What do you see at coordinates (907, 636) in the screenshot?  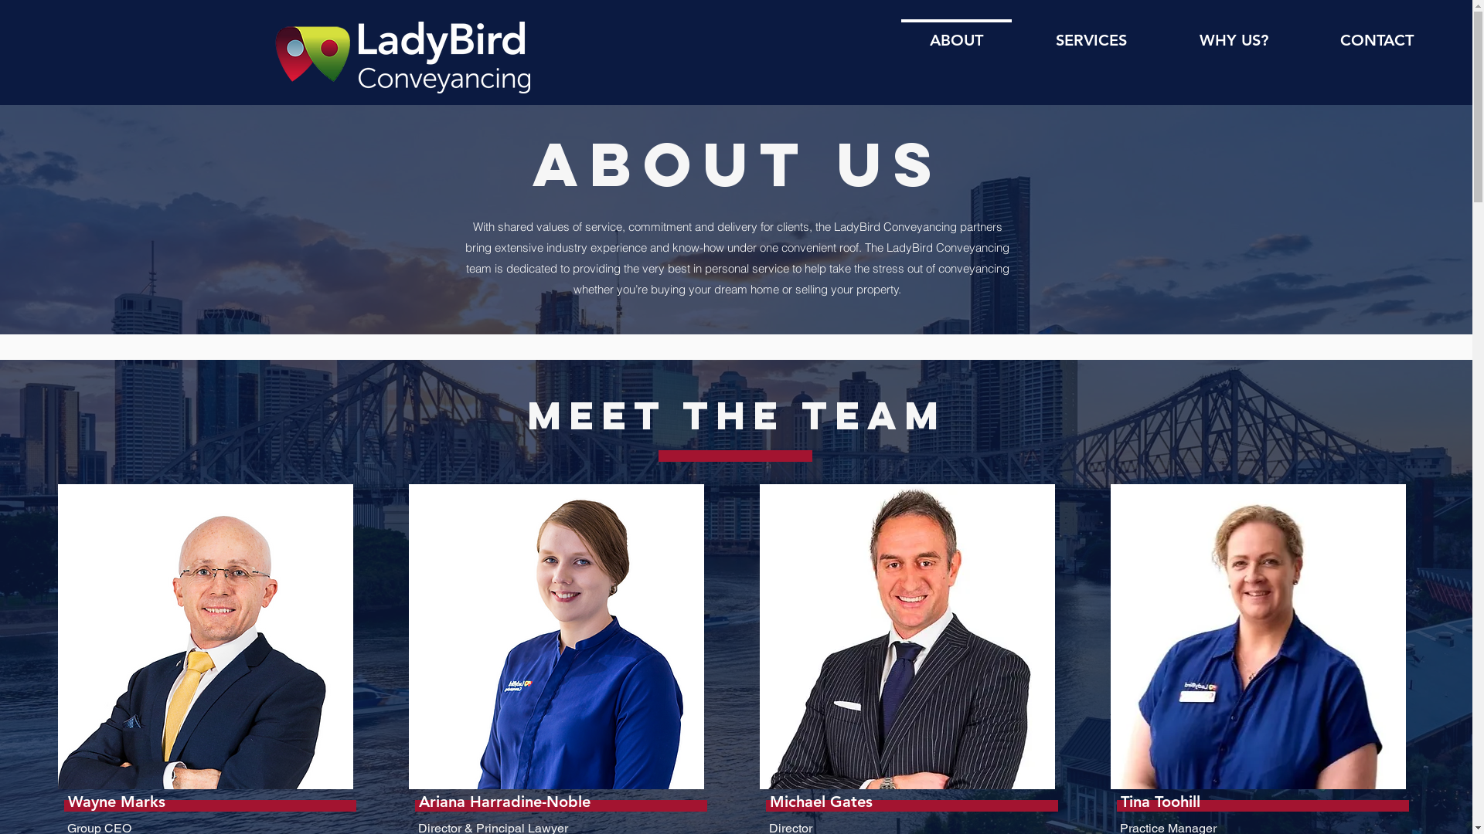 I see `LadyBird Conveyancing - Director: Michael Gates` at bounding box center [907, 636].